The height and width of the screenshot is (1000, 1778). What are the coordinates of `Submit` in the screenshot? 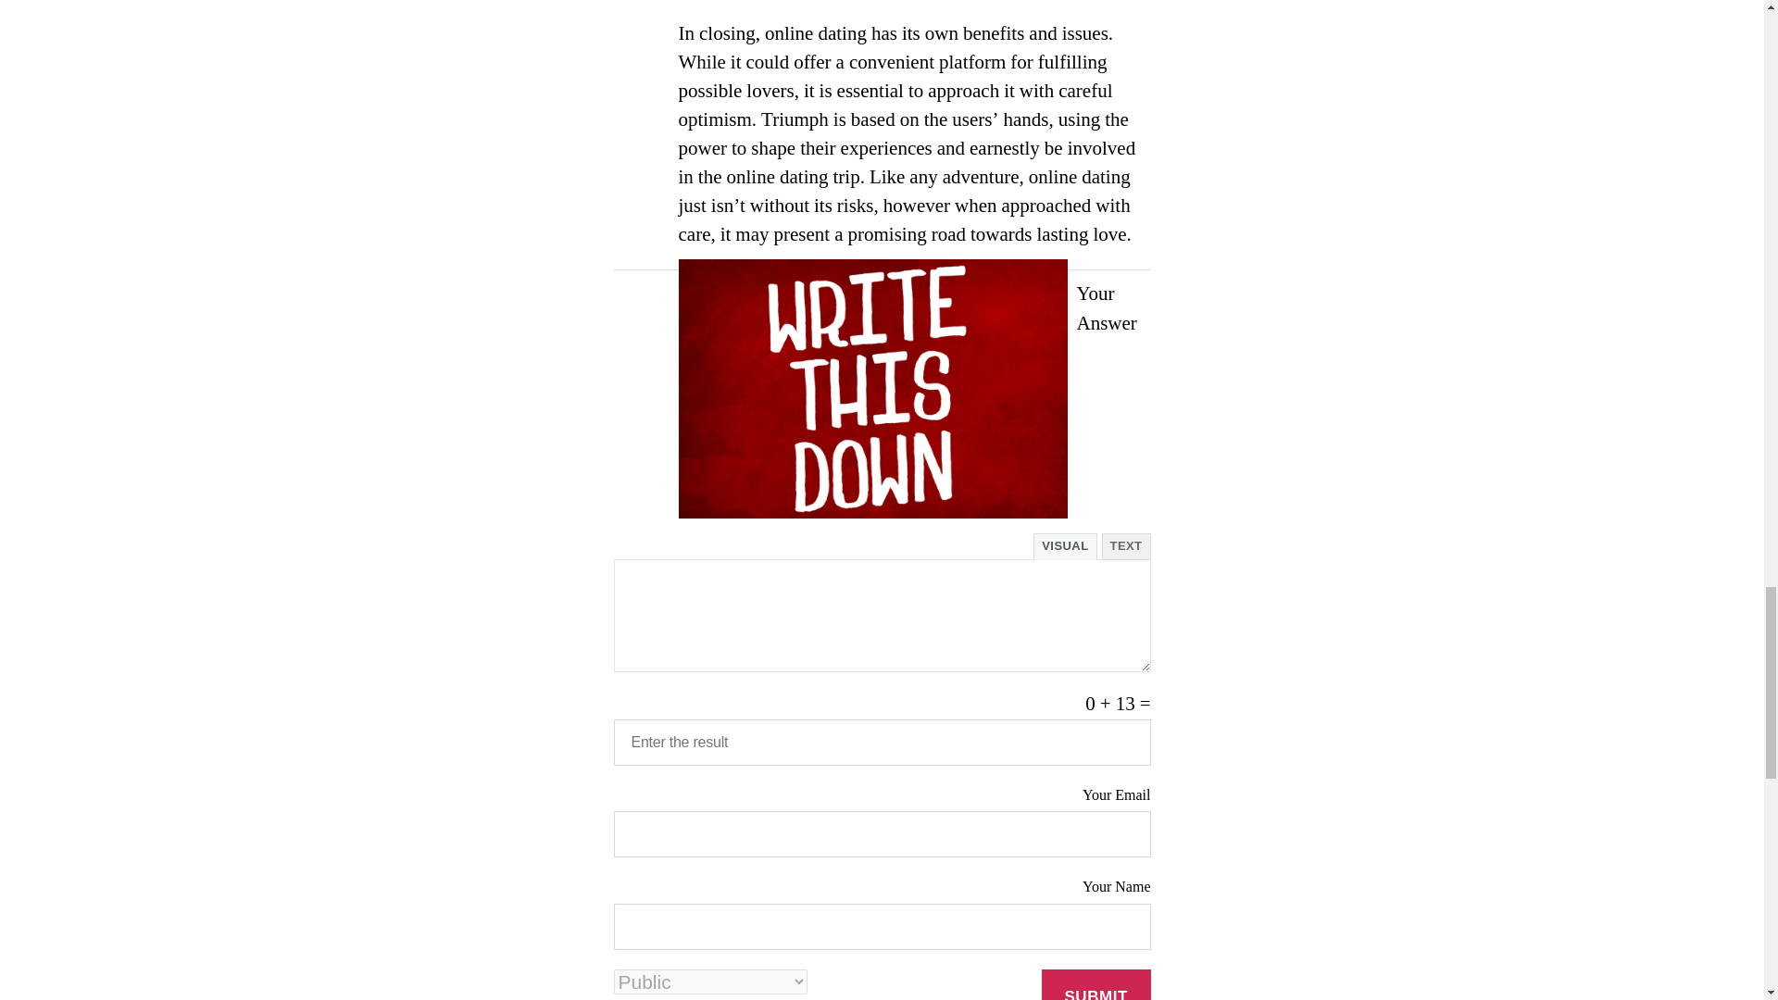 It's located at (1096, 984).